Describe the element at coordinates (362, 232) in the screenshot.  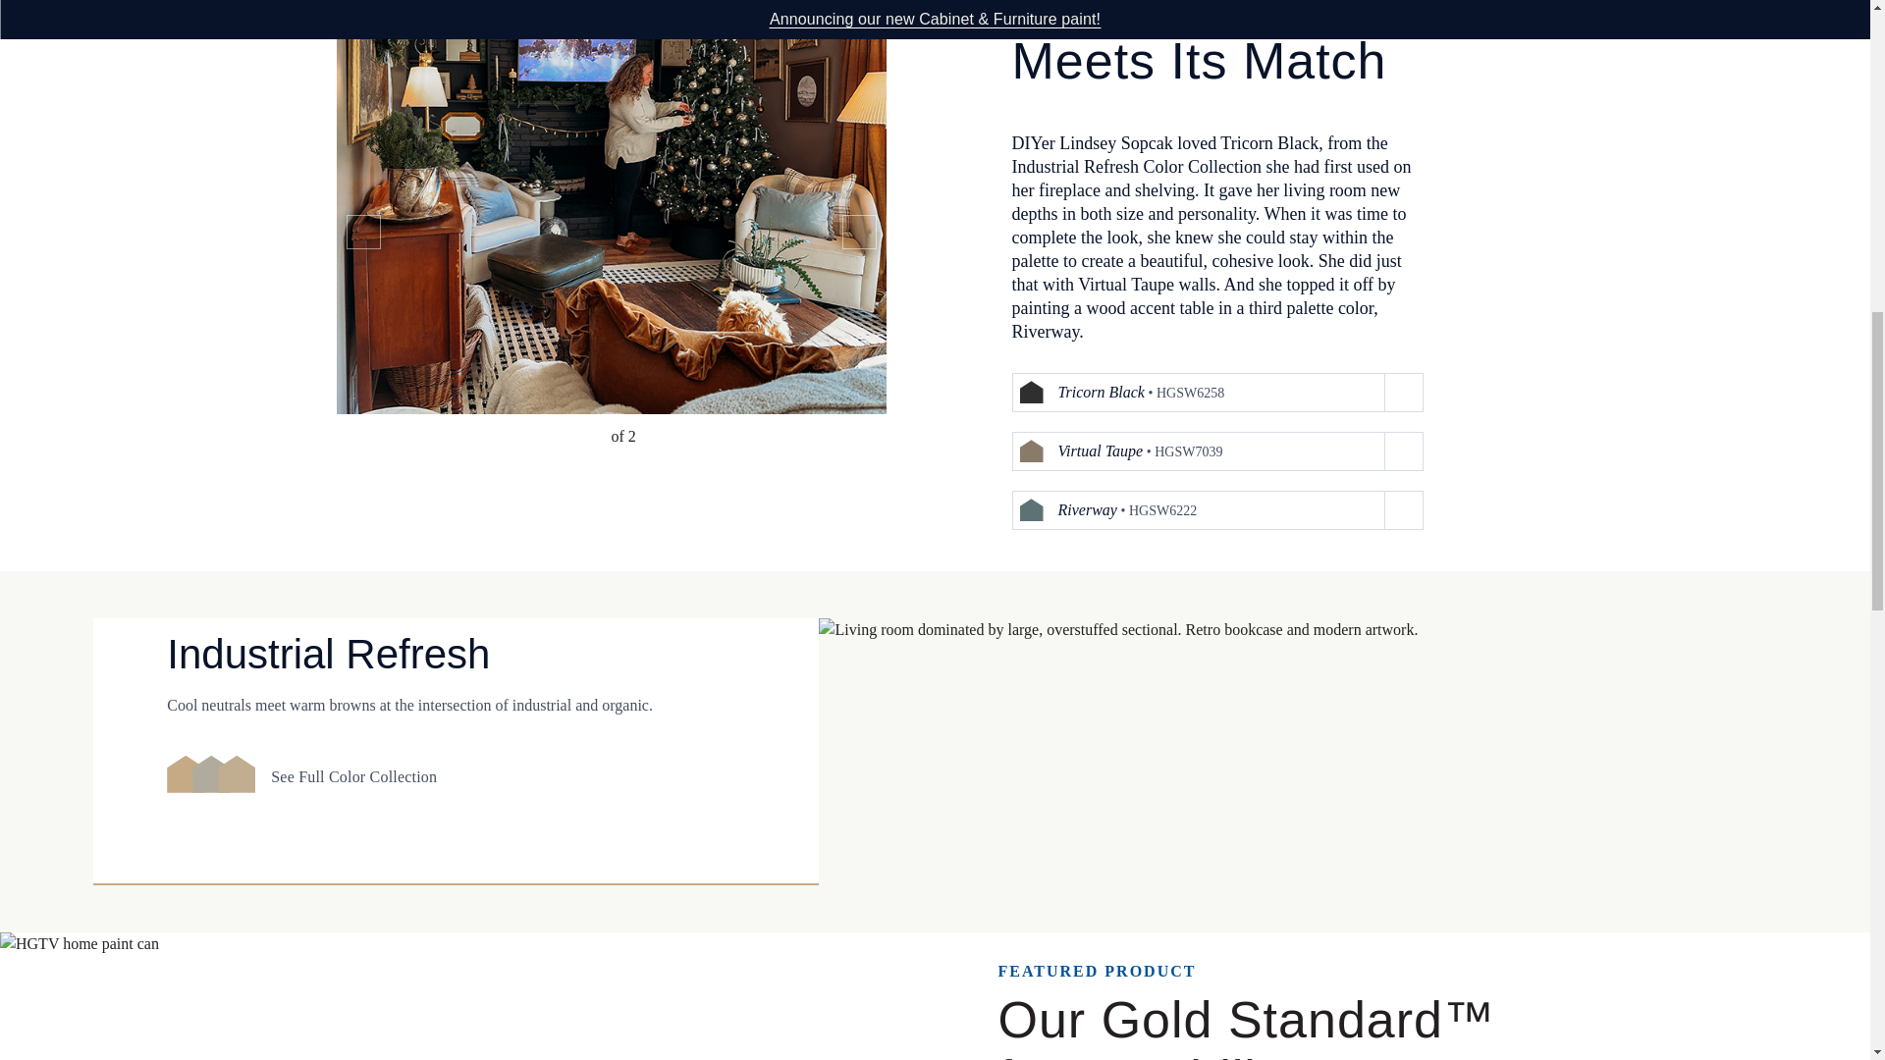
I see `Previous` at that location.